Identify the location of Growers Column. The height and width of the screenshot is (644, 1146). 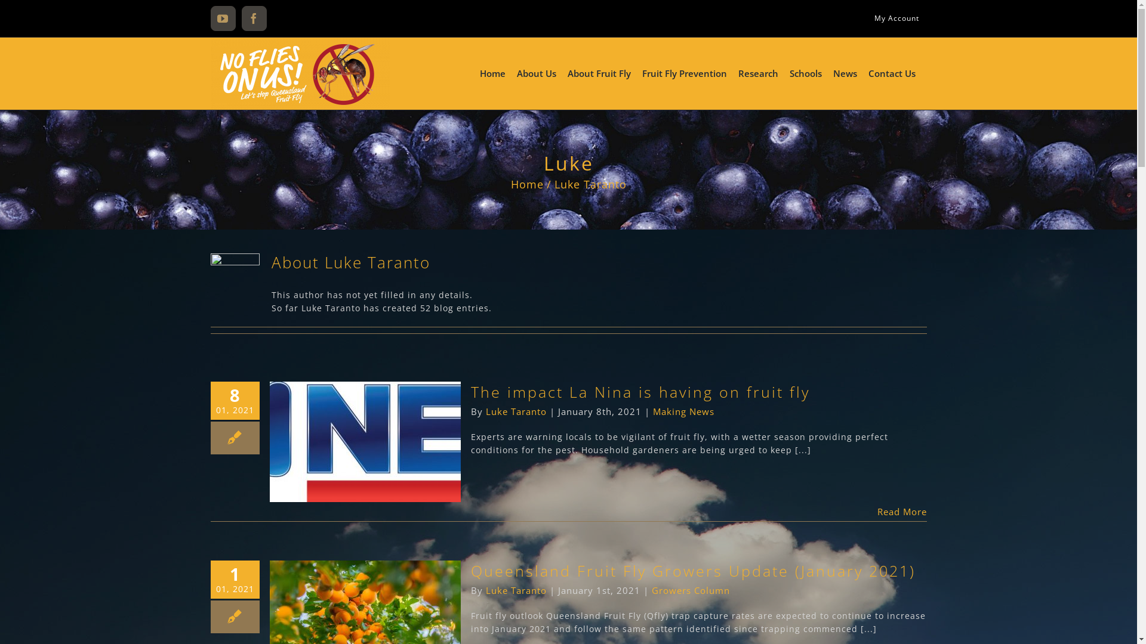
(691, 590).